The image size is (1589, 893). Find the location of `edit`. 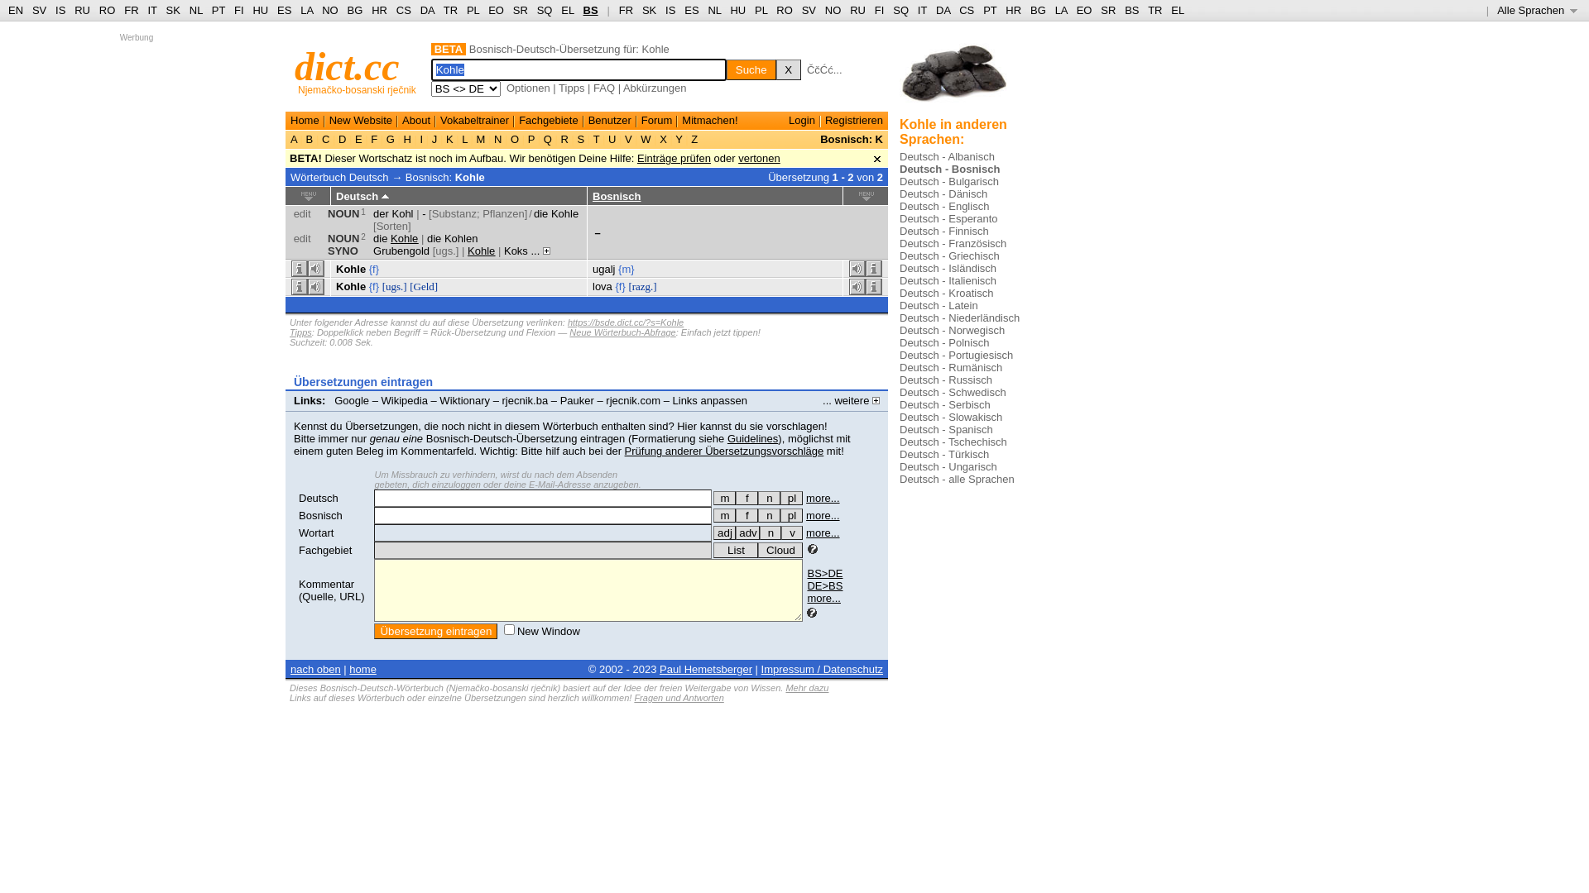

edit is located at coordinates (303, 238).